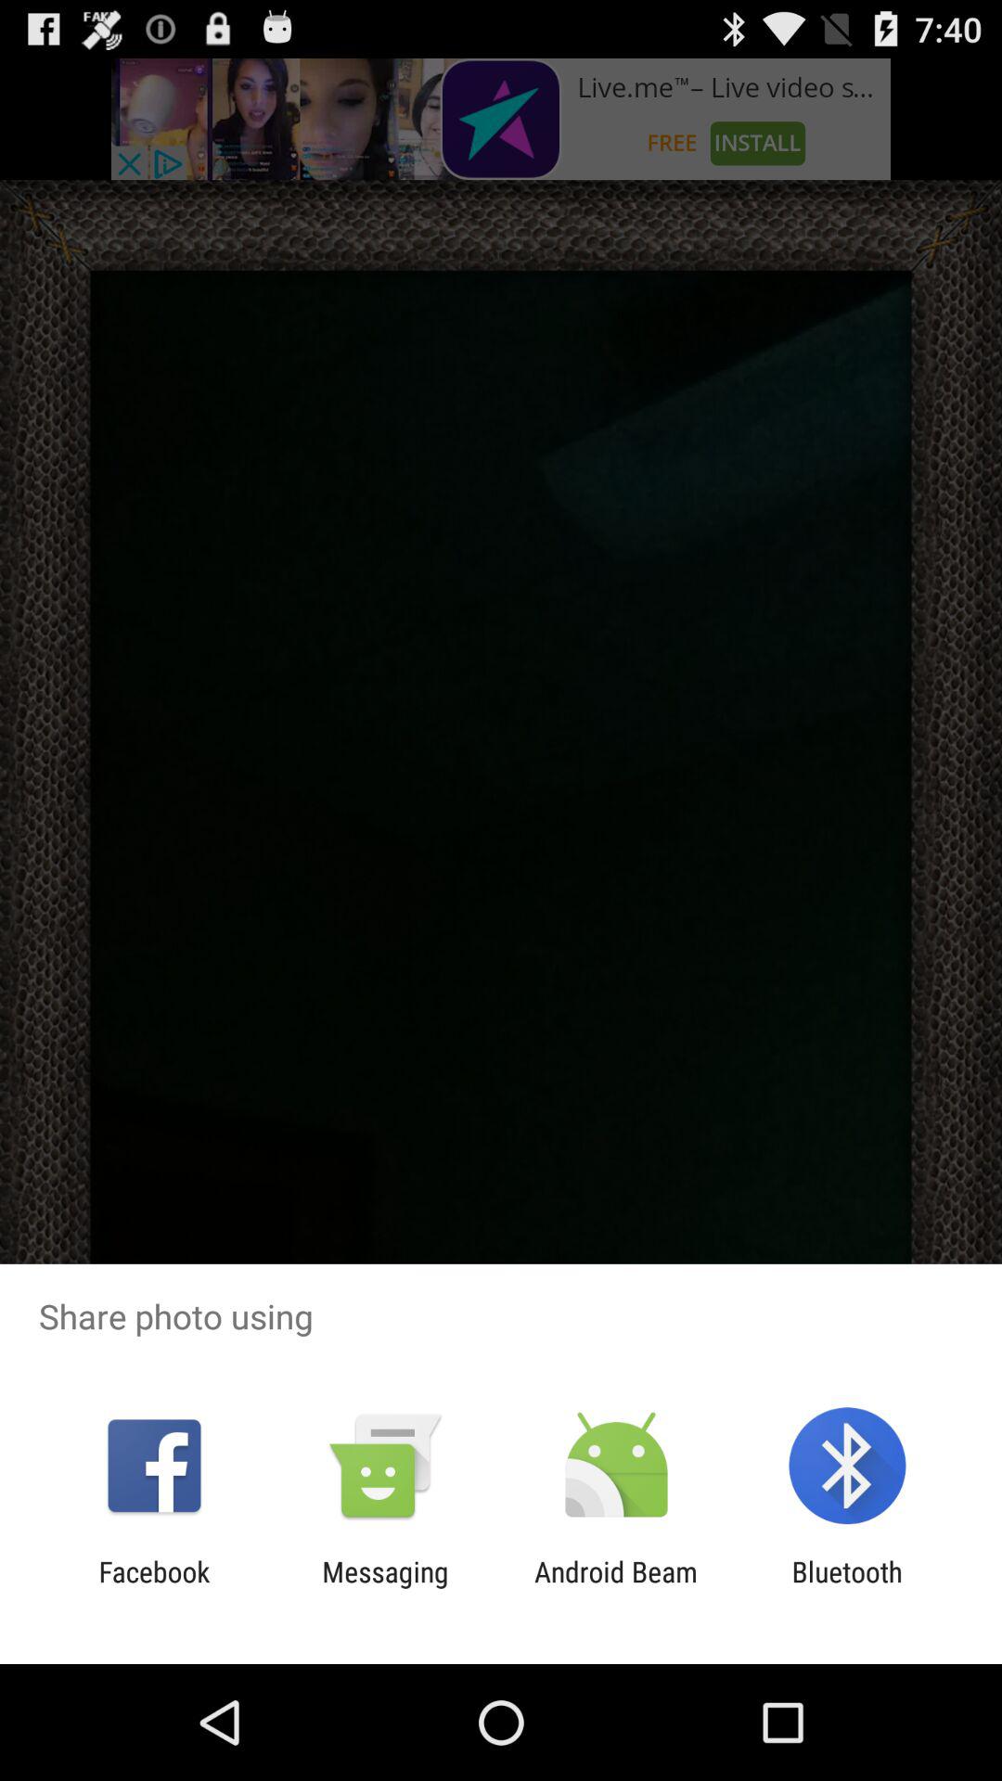  What do you see at coordinates (616, 1588) in the screenshot?
I see `turn on app next to messaging icon` at bounding box center [616, 1588].